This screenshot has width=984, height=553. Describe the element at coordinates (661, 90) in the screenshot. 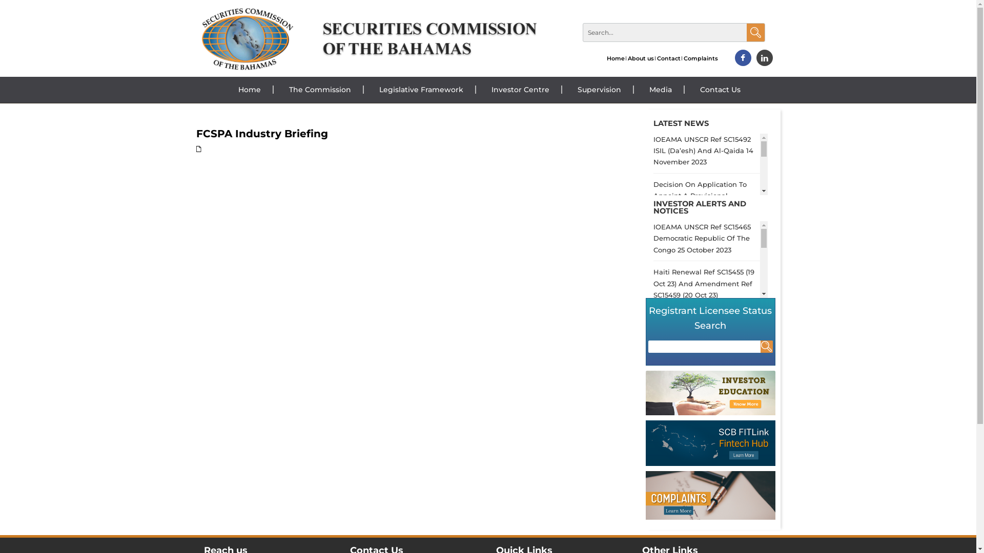

I see `Media` at that location.